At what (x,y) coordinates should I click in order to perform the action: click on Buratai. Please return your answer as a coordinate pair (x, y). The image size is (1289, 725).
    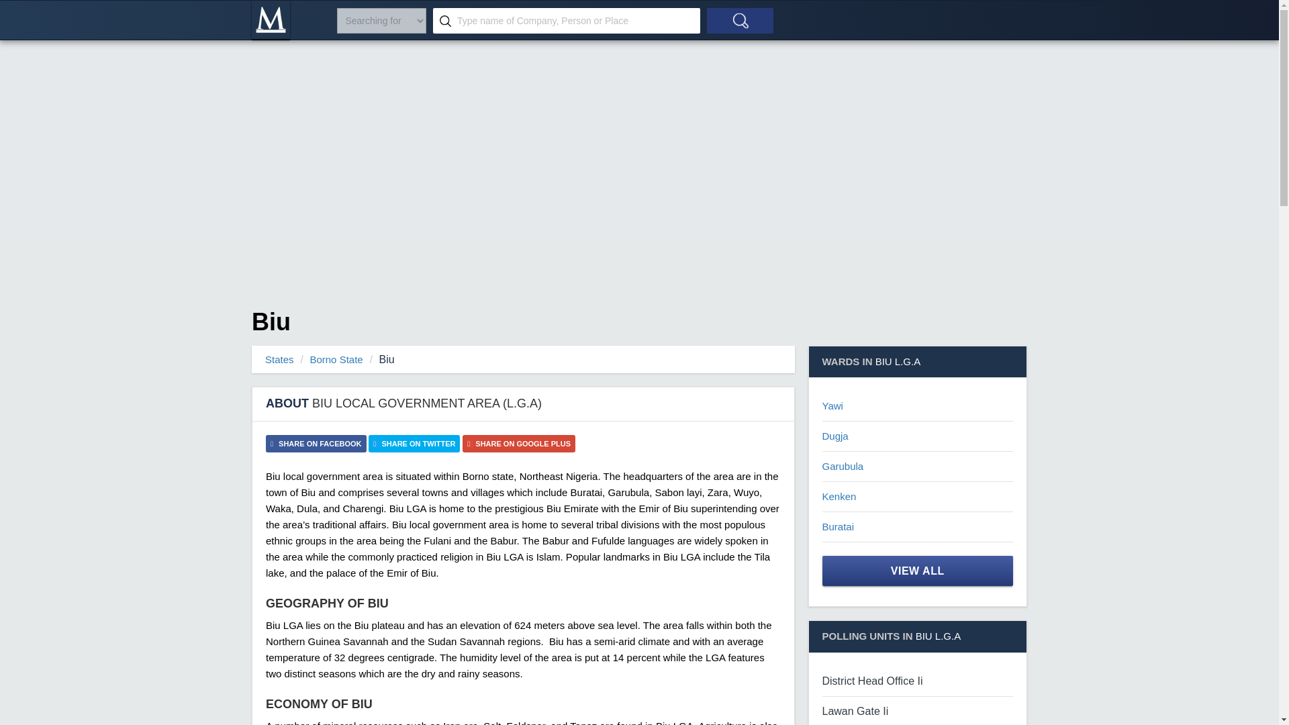
    Looking at the image, I should click on (838, 526).